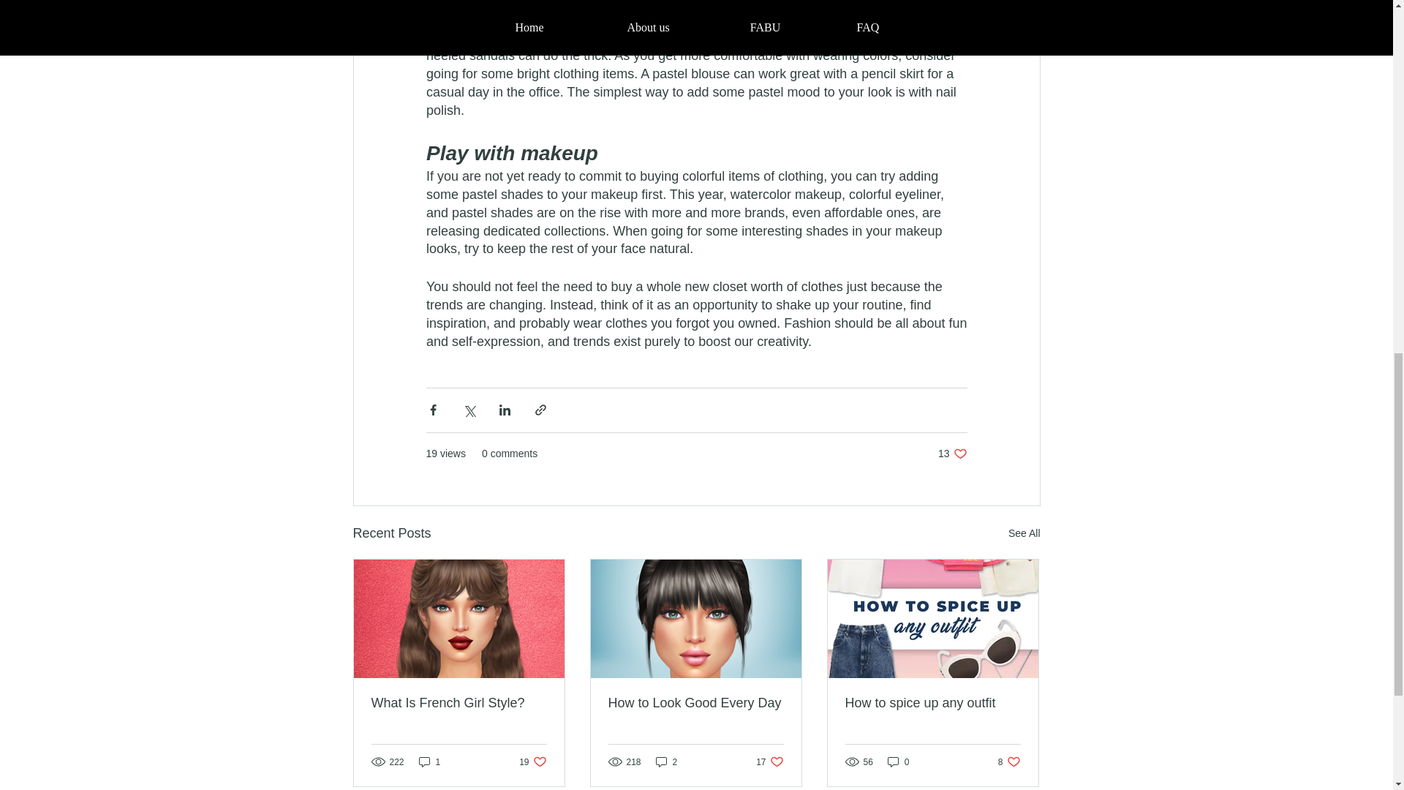 Image resolution: width=1404 pixels, height=790 pixels. Describe the element at coordinates (932, 704) in the screenshot. I see `How to spice up any outfit` at that location.